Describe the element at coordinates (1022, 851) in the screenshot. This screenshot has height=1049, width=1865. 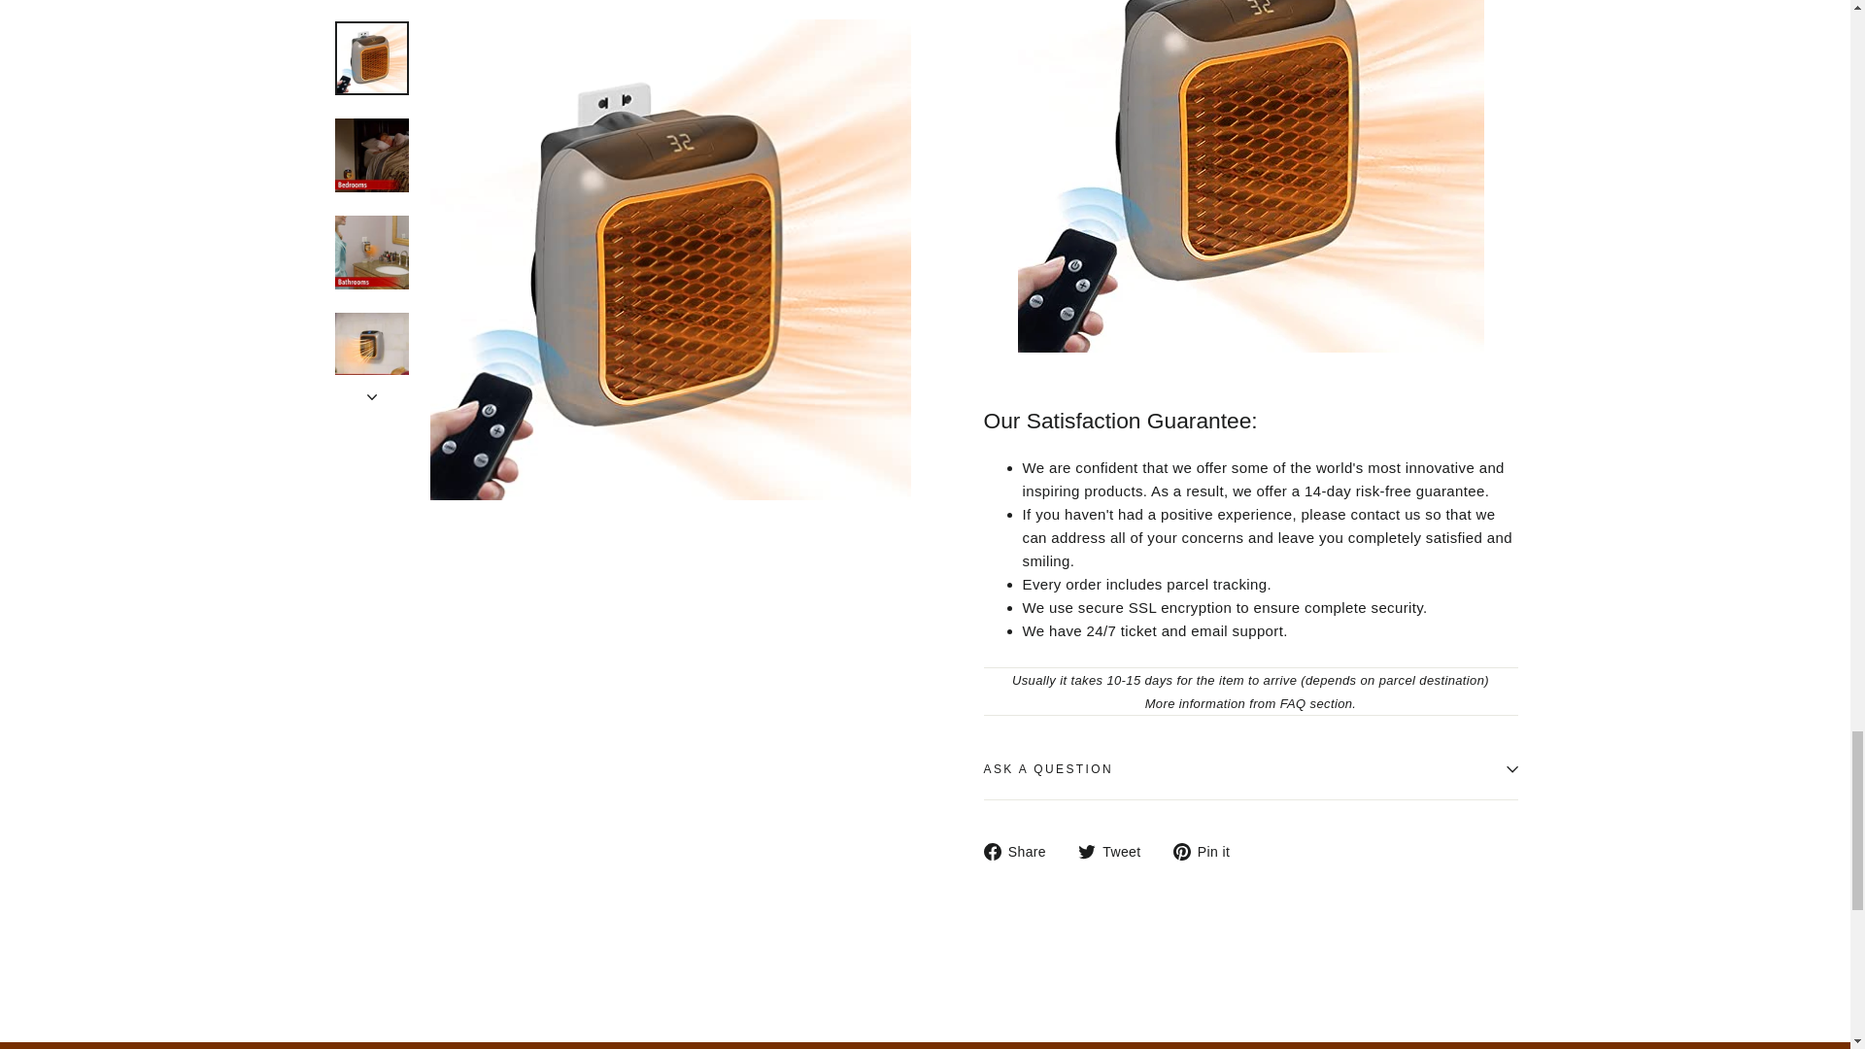
I see `Share on Facebook` at that location.